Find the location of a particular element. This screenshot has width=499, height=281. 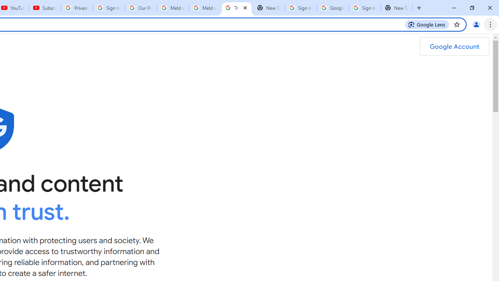

Sign in - Google Accounts is located at coordinates (364, 8).